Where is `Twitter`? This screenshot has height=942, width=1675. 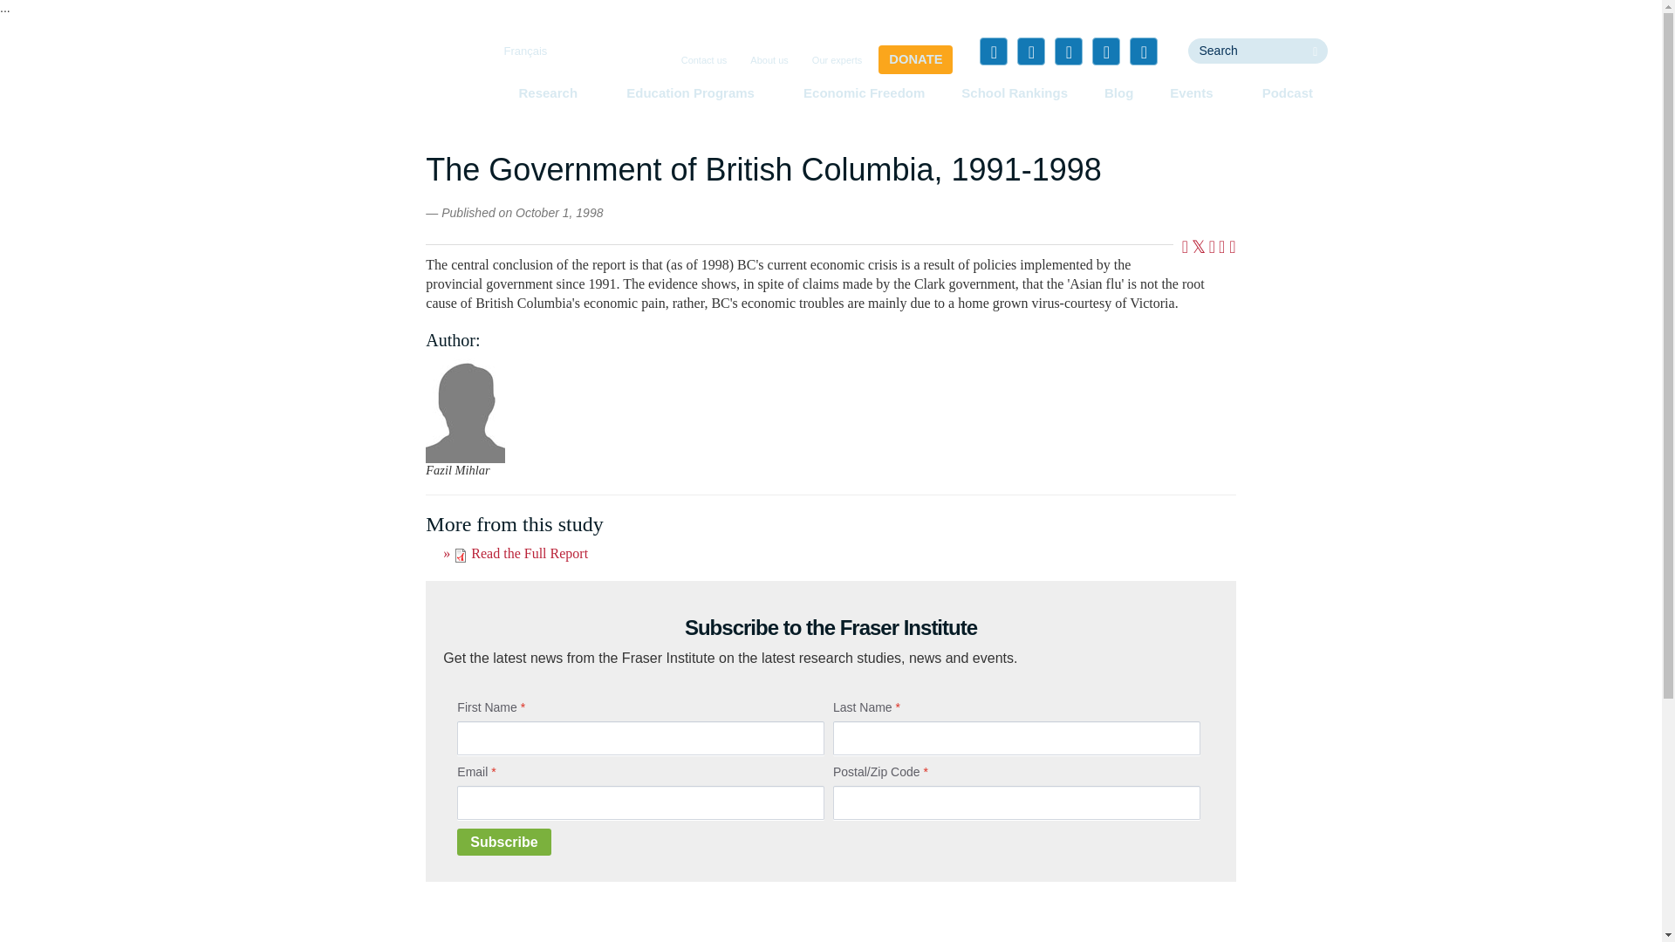 Twitter is located at coordinates (1031, 51).